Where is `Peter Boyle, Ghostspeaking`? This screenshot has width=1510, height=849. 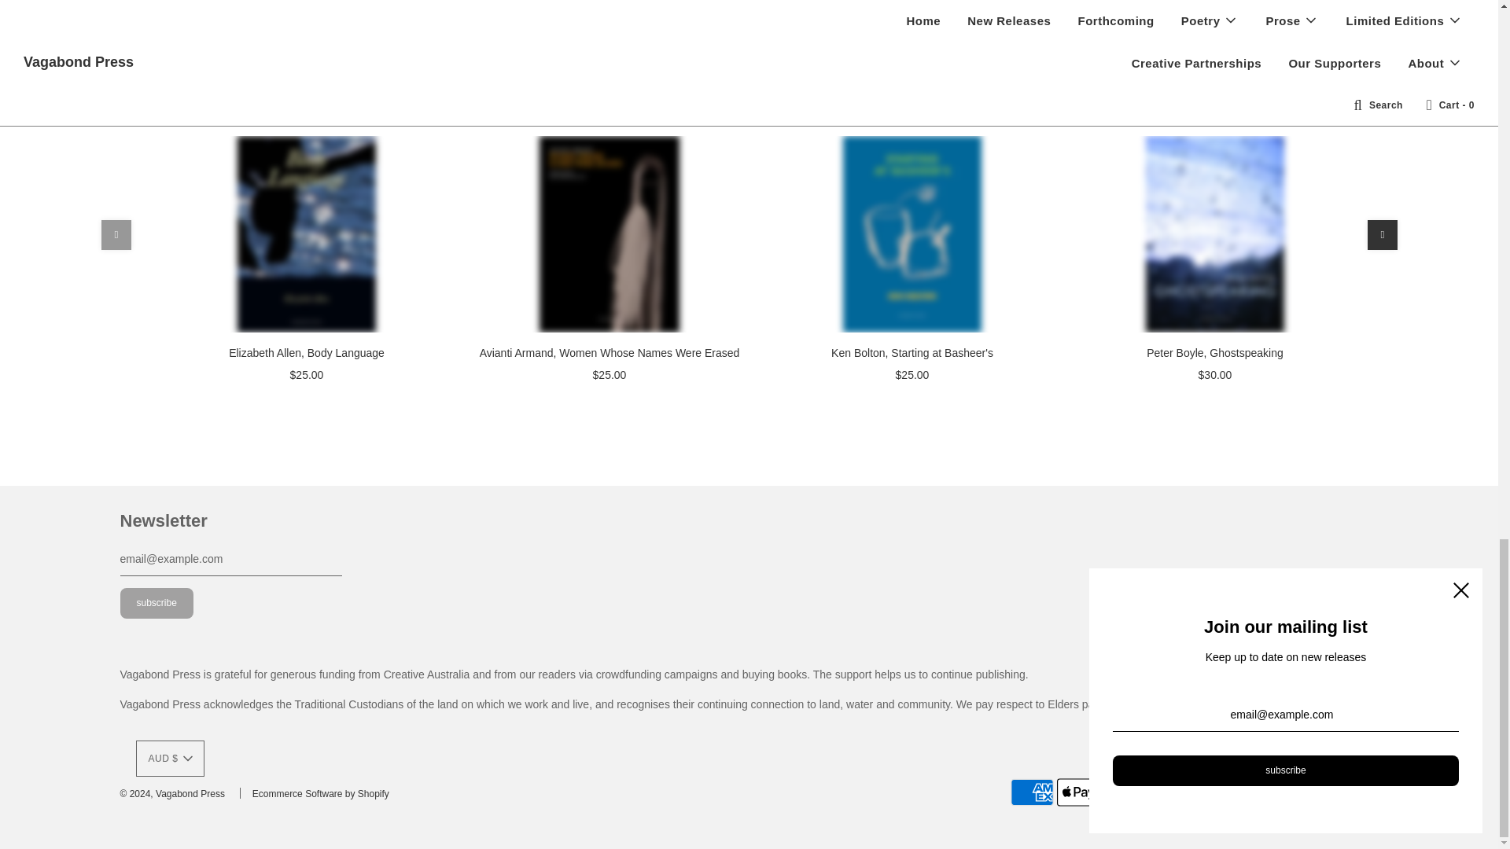 Peter Boyle, Ghostspeaking is located at coordinates (1214, 234).